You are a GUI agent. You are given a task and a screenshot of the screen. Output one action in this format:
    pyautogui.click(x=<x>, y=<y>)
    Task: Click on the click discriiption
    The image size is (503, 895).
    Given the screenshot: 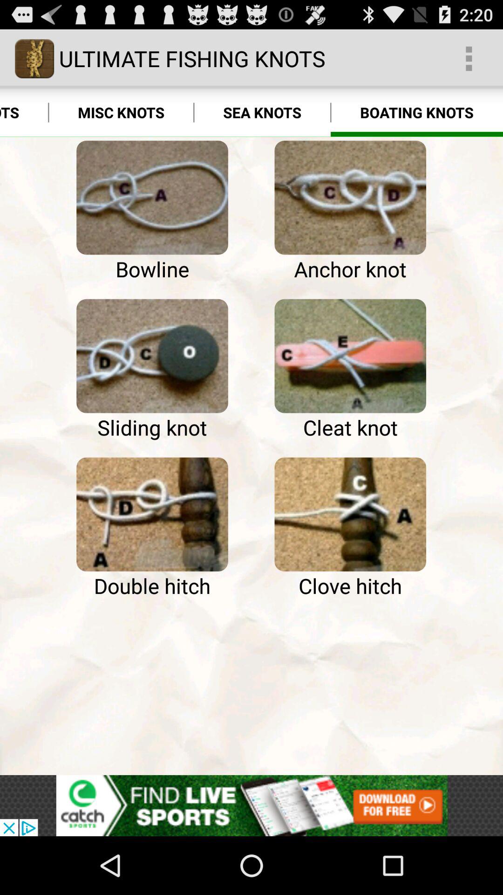 What is the action you would take?
    pyautogui.click(x=251, y=805)
    